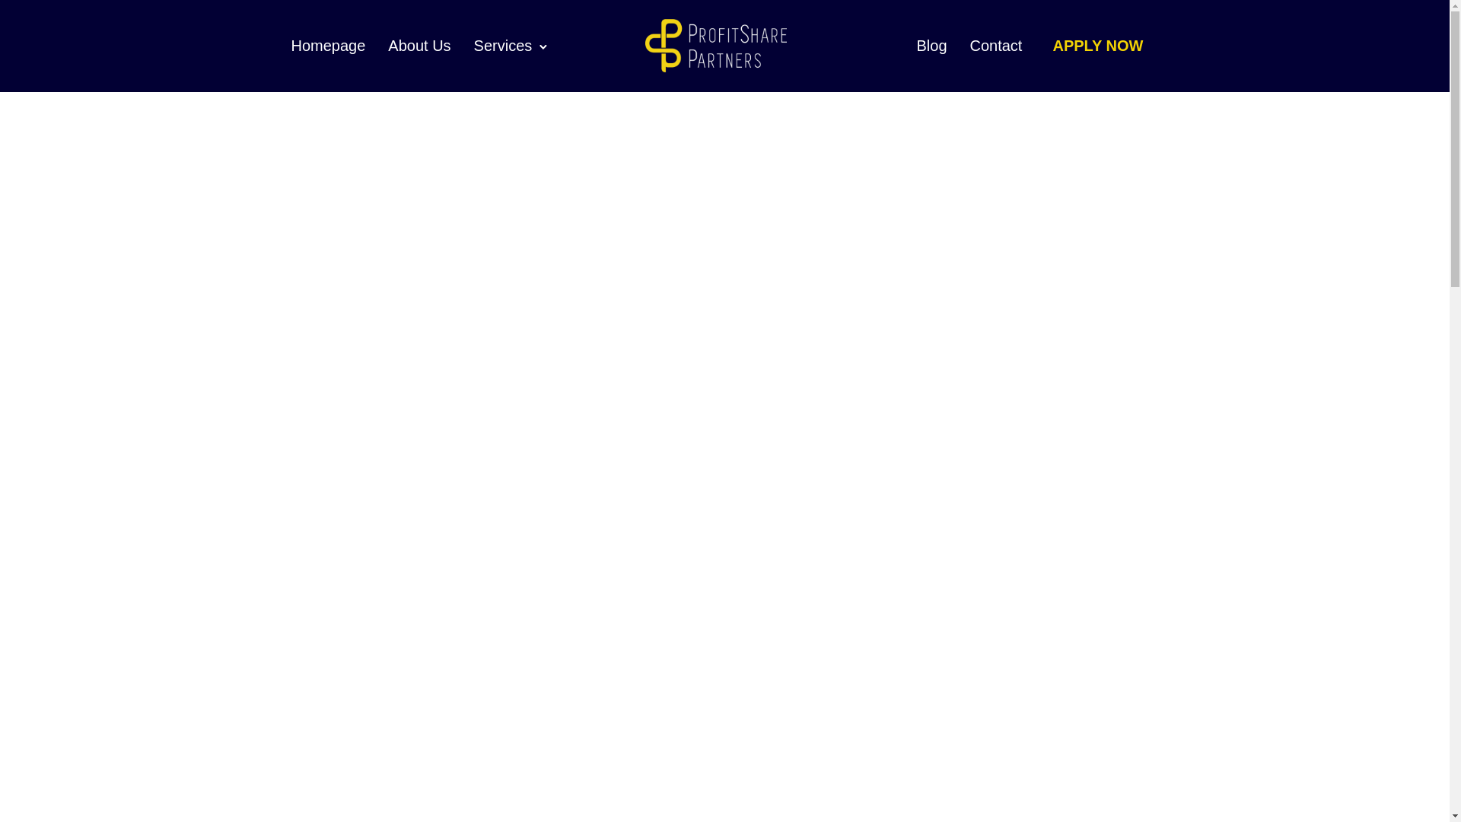 This screenshot has height=822, width=1461. I want to click on Contact, so click(995, 46).